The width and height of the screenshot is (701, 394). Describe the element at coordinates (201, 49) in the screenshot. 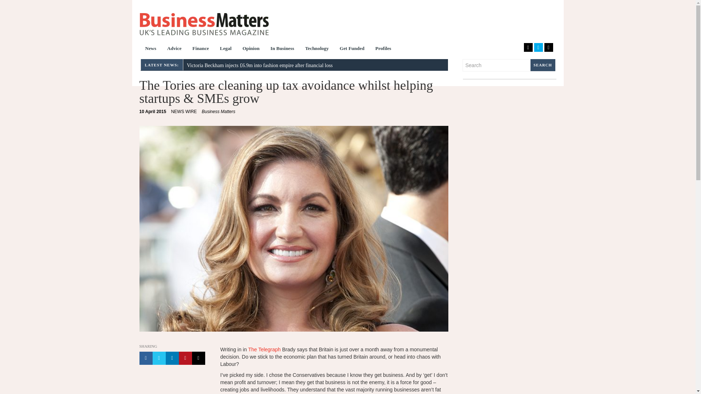

I see `The Telegraph` at that location.